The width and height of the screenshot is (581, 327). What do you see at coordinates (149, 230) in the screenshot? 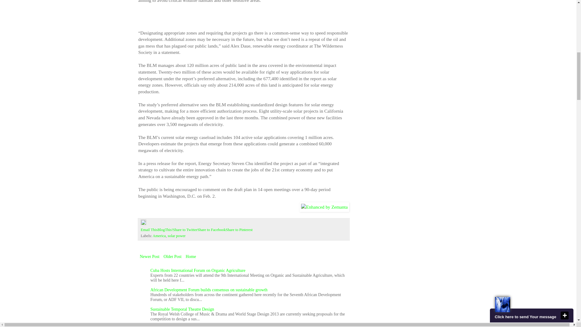
I see `Email This` at bounding box center [149, 230].